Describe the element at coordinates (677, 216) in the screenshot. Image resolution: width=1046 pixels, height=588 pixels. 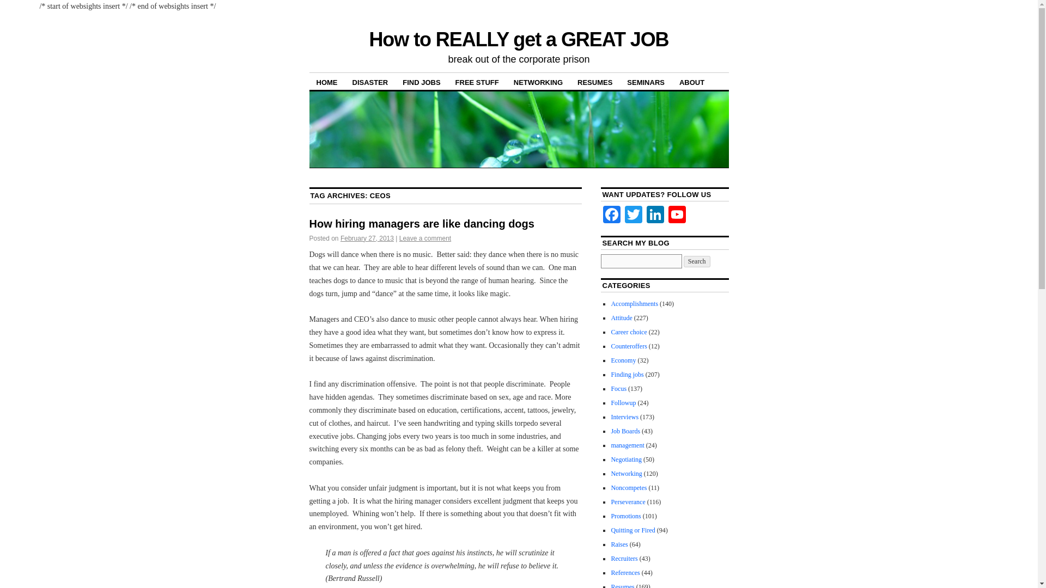
I see `YouTube Channel` at that location.